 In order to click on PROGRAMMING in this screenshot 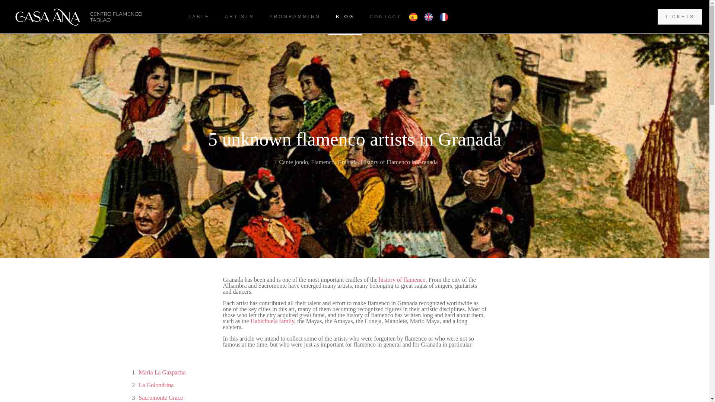, I will do `click(295, 16)`.